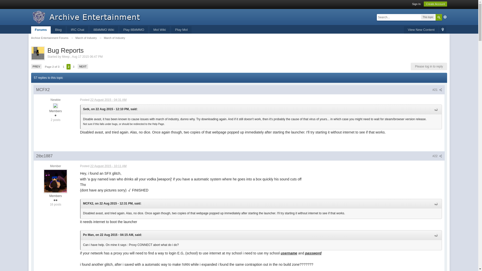 The width and height of the screenshot is (482, 271). I want to click on 8BitMMO Wiki, so click(103, 30).